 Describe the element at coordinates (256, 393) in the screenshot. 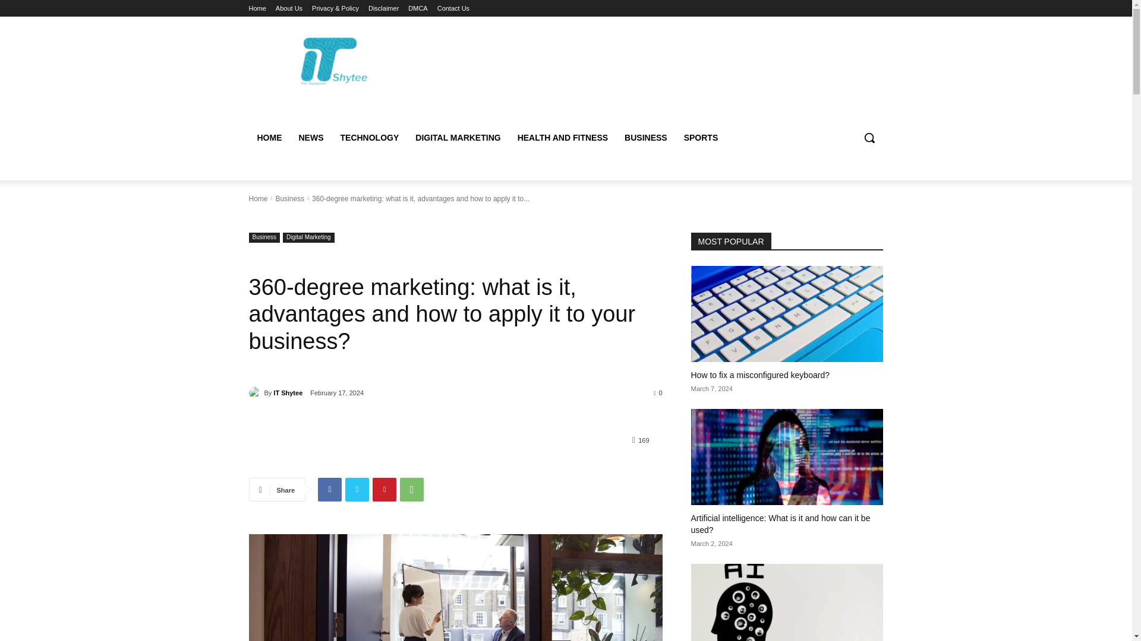

I see `IT Shytee` at that location.